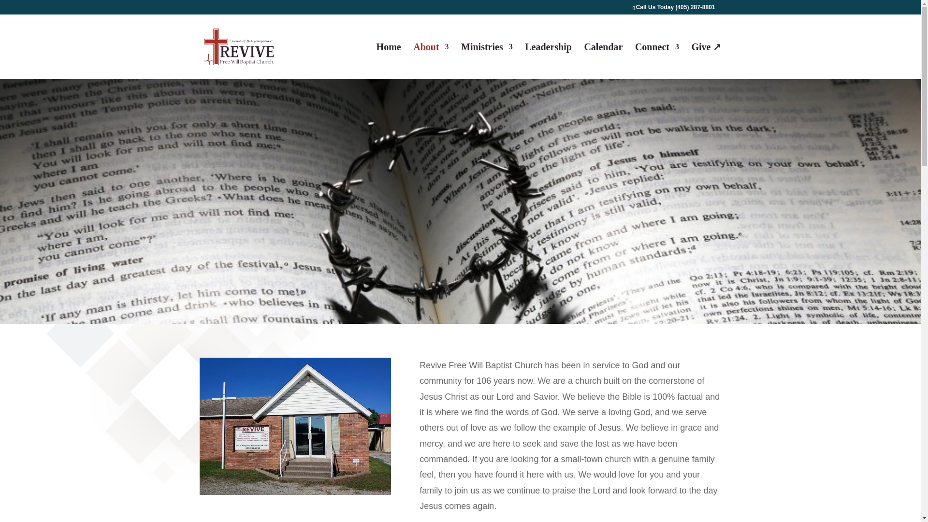 The width and height of the screenshot is (928, 522). What do you see at coordinates (295, 426) in the screenshot?
I see `Revive Front Doors` at bounding box center [295, 426].